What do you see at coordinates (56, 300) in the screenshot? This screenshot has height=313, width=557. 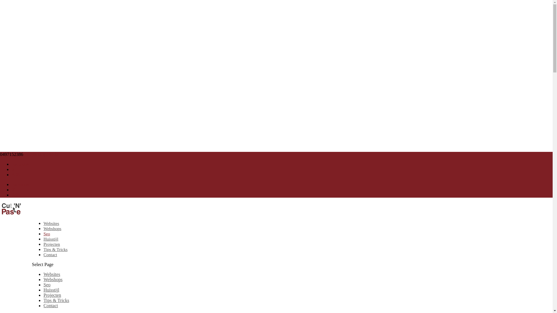 I see `Tips & Tricks` at bounding box center [56, 300].